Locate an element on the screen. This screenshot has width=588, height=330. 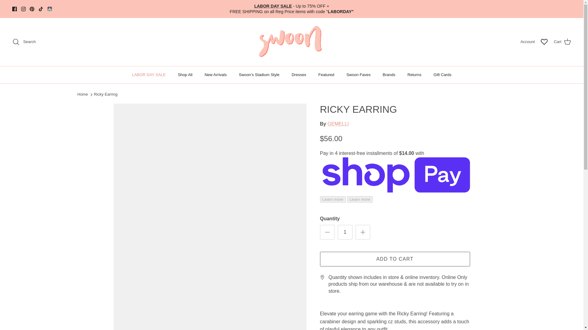
Facebook is located at coordinates (15, 9).